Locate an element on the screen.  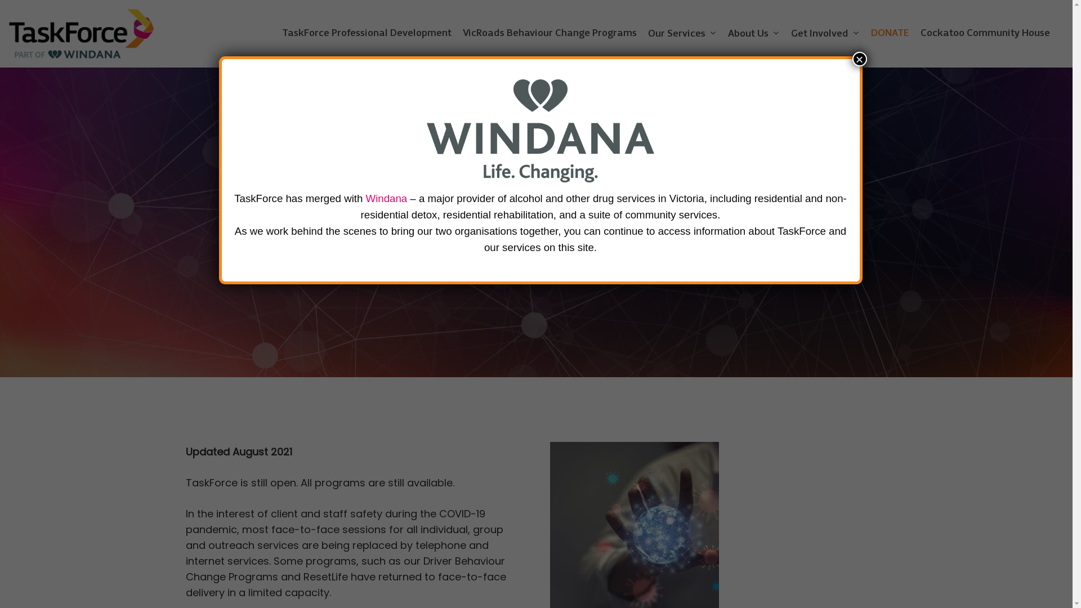
News is located at coordinates (536, 194).